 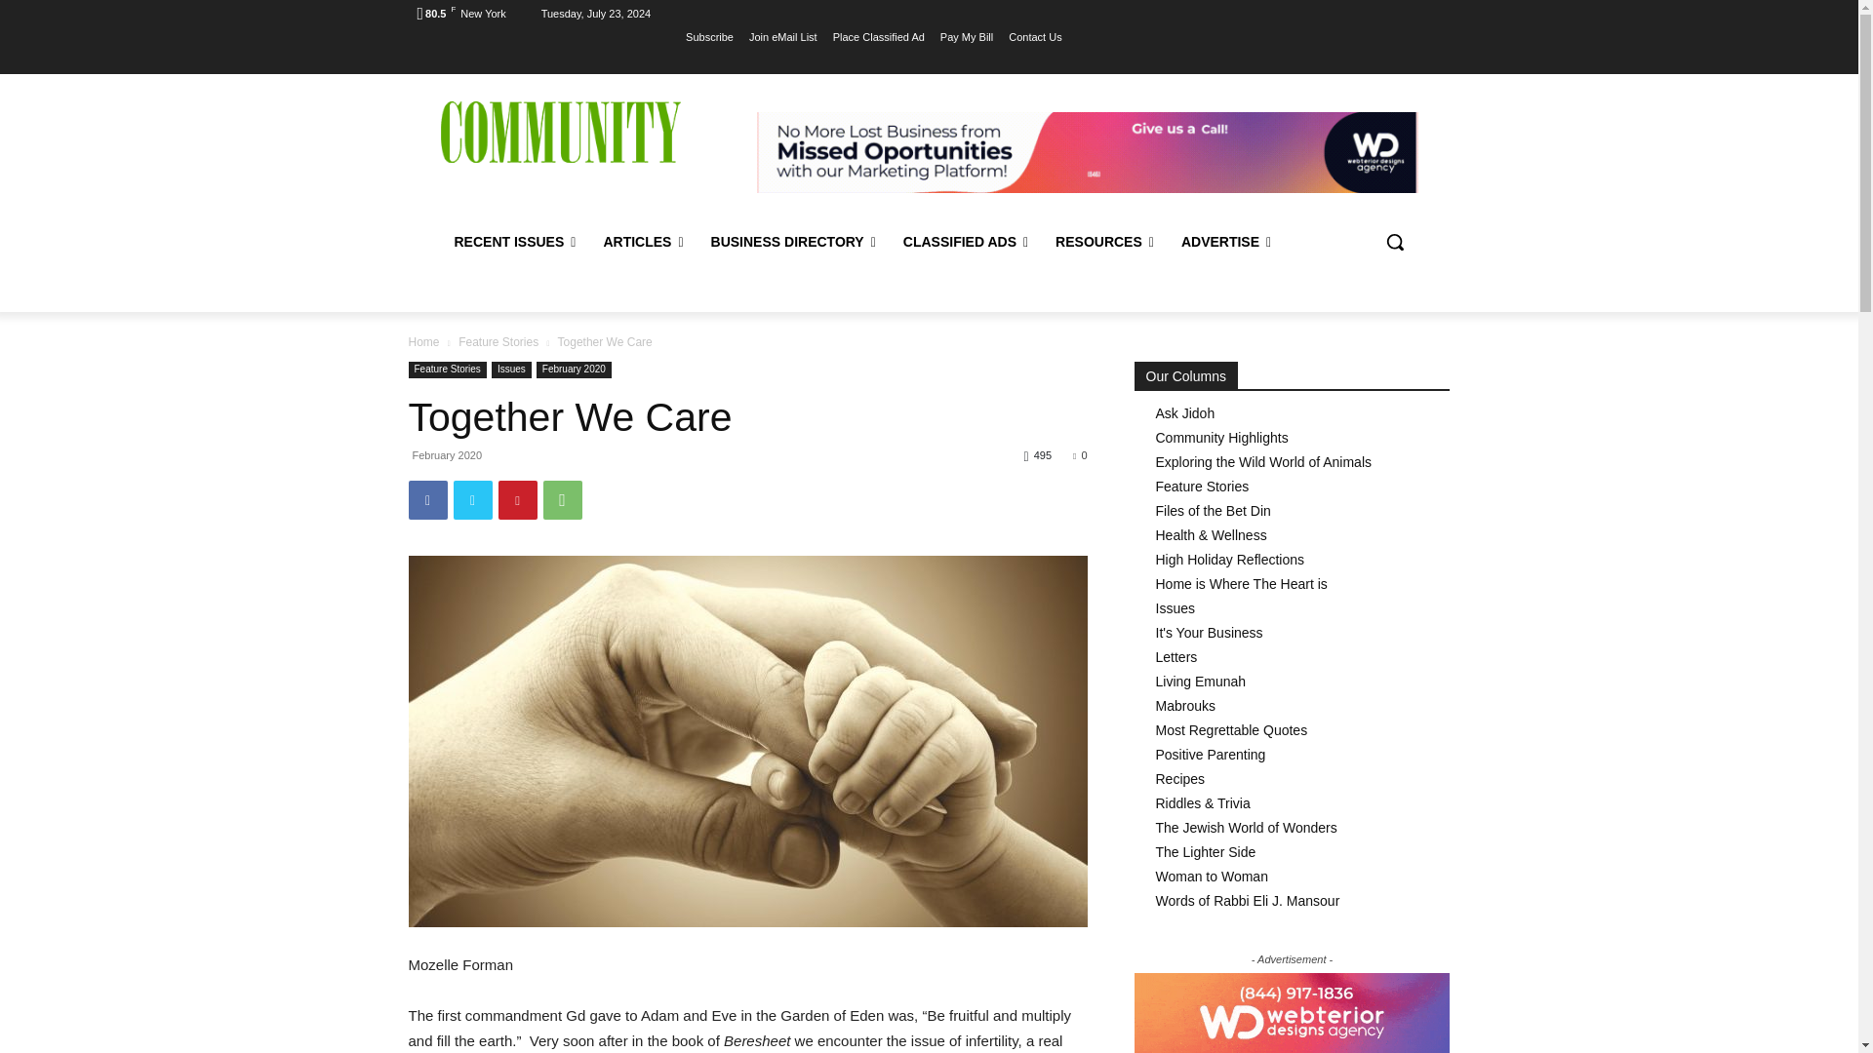 What do you see at coordinates (427, 499) in the screenshot?
I see `Facebook` at bounding box center [427, 499].